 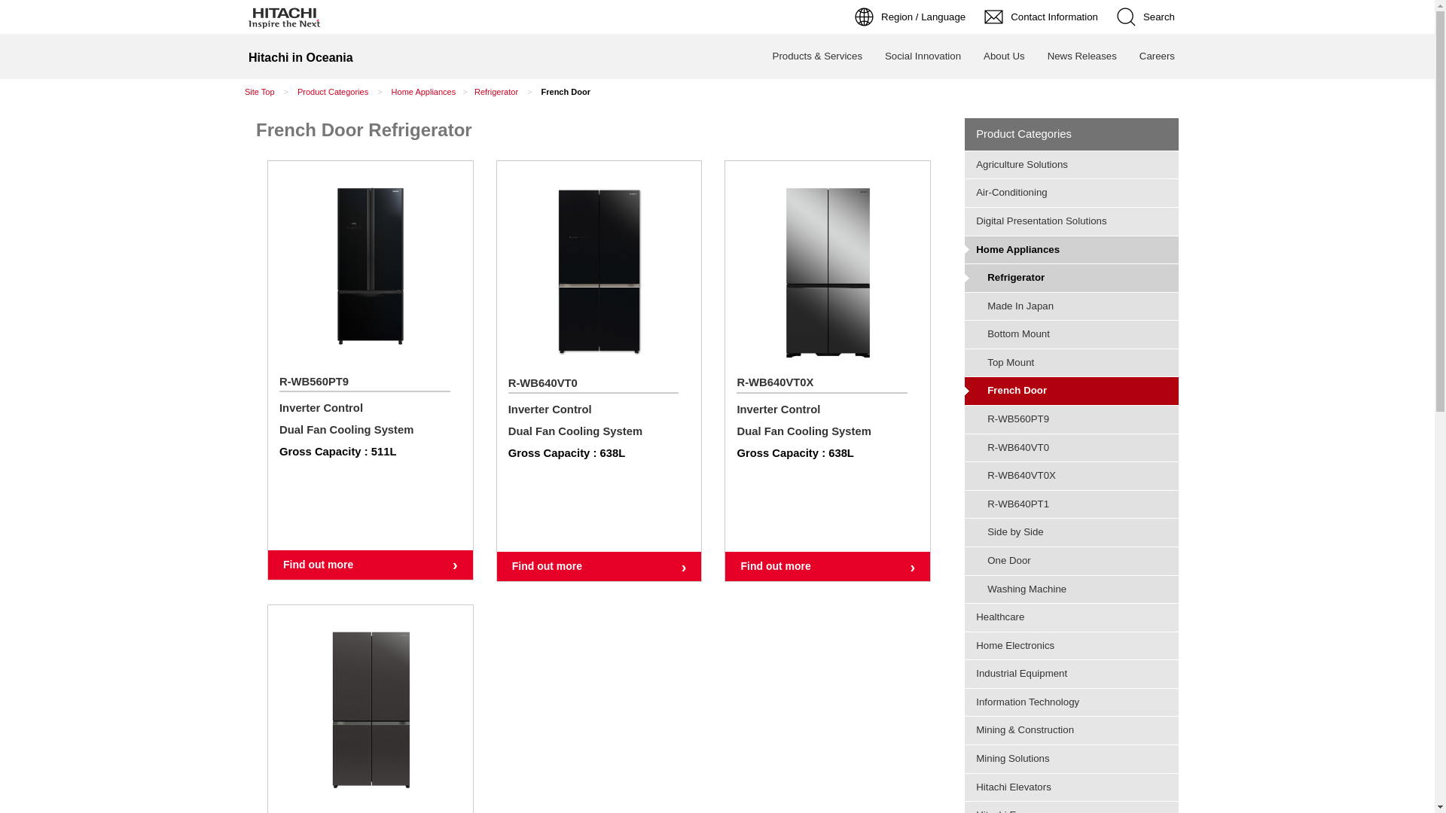 I want to click on Social Innovation, so click(x=923, y=56).